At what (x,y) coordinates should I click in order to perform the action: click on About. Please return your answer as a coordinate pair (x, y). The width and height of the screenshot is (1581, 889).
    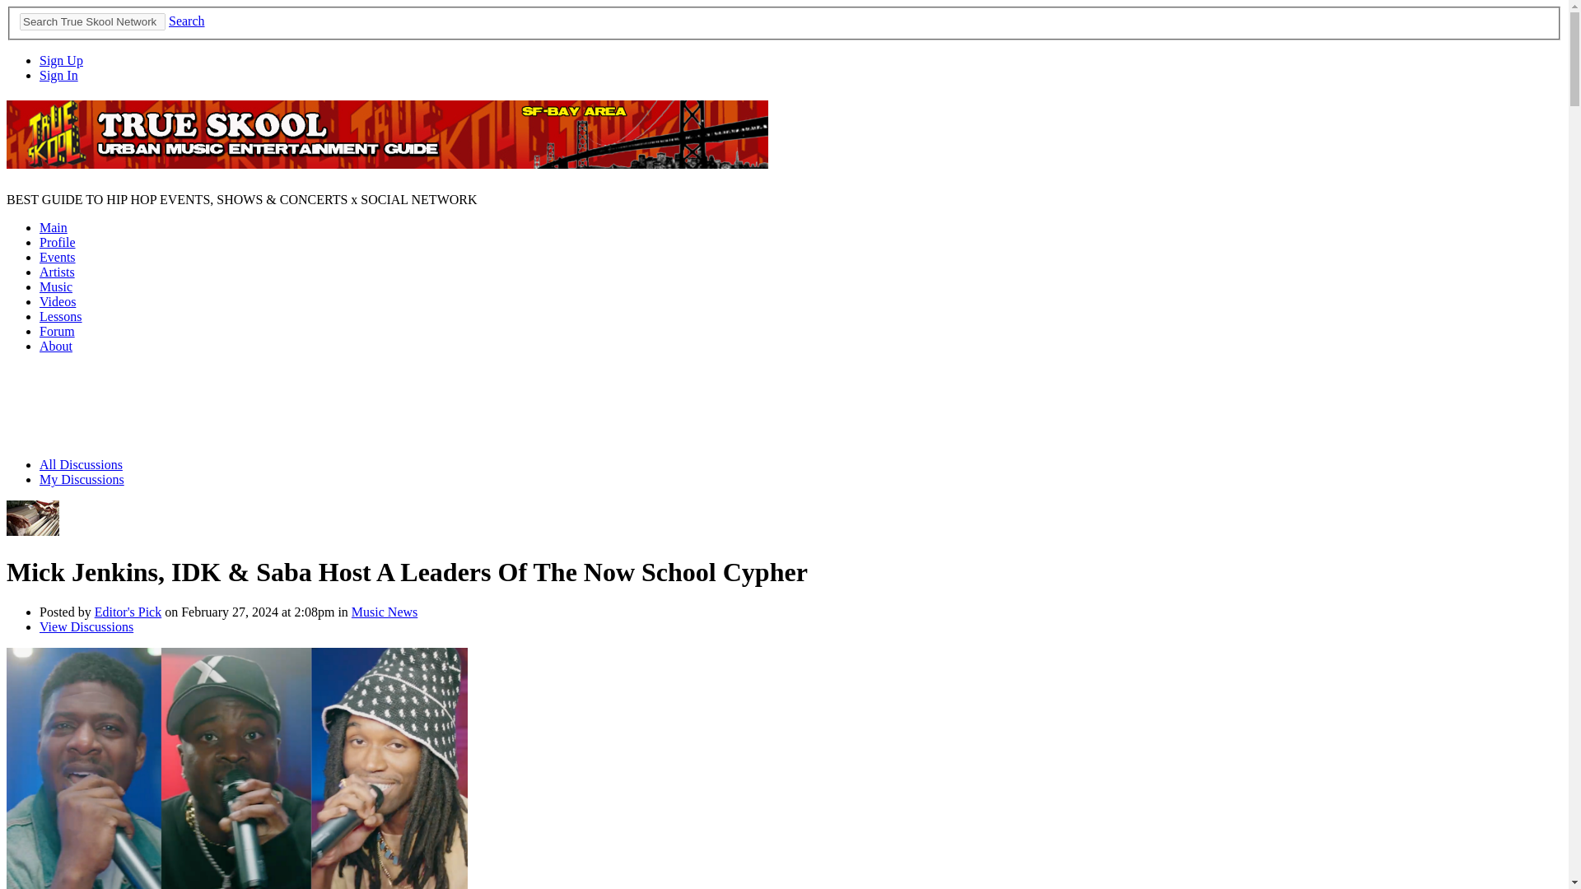
    Looking at the image, I should click on (56, 346).